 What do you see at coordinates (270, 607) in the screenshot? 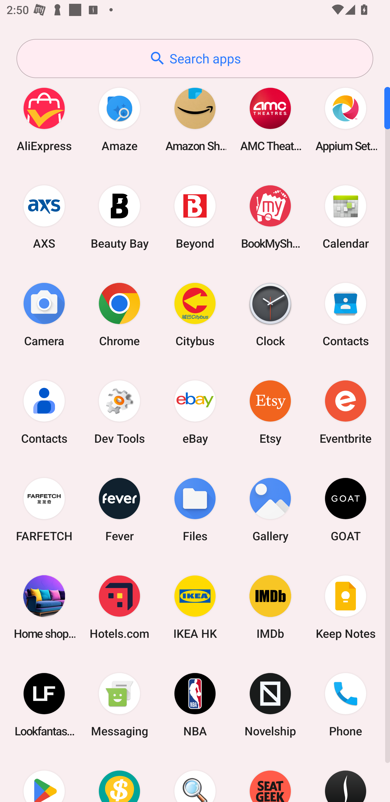
I see `IMDb` at bounding box center [270, 607].